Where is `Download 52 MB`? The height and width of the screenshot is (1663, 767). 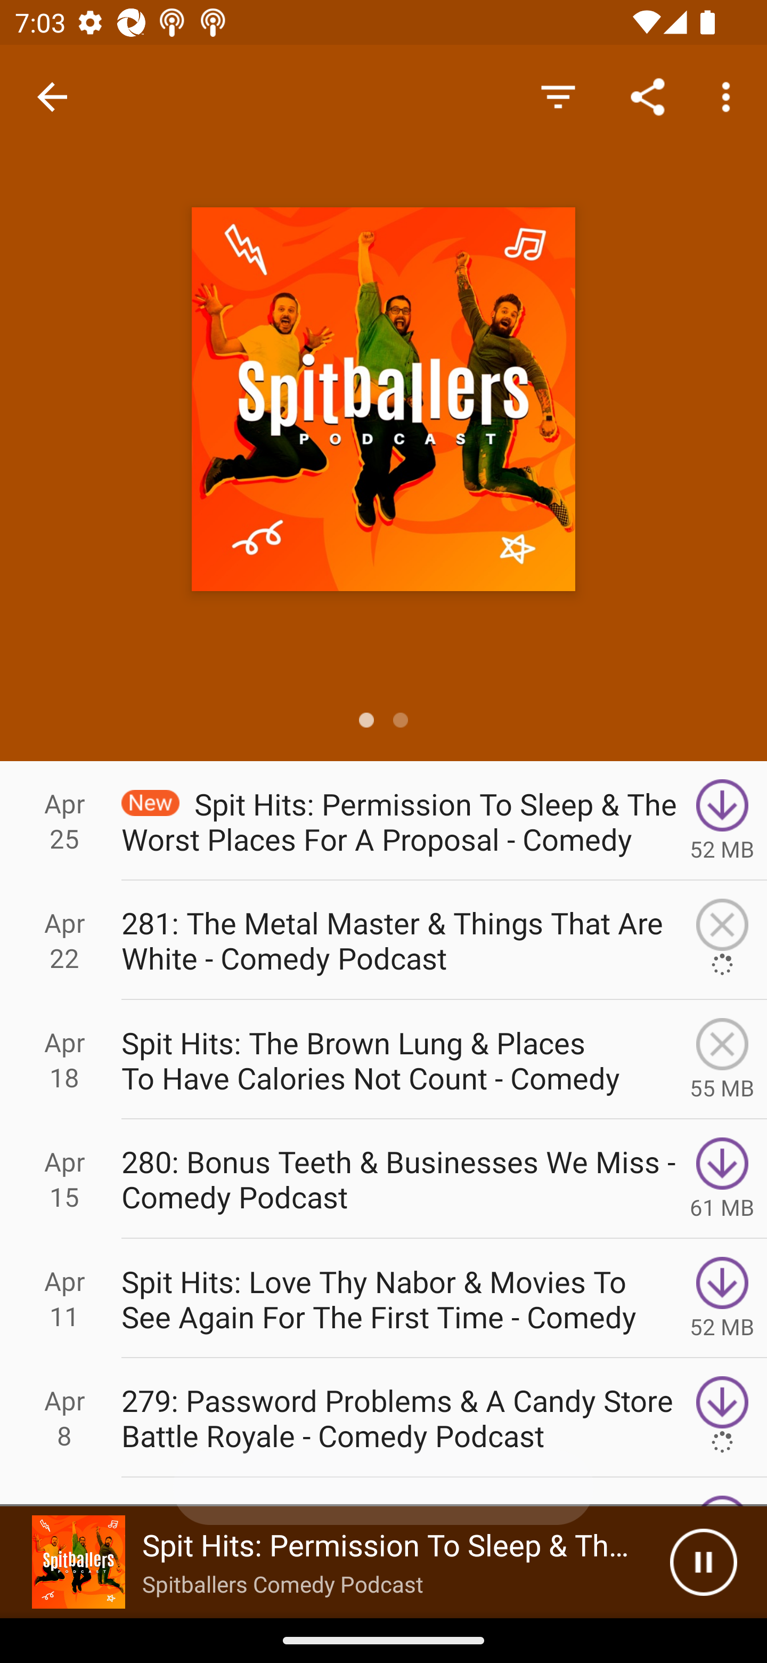
Download 52 MB is located at coordinates (722, 1298).